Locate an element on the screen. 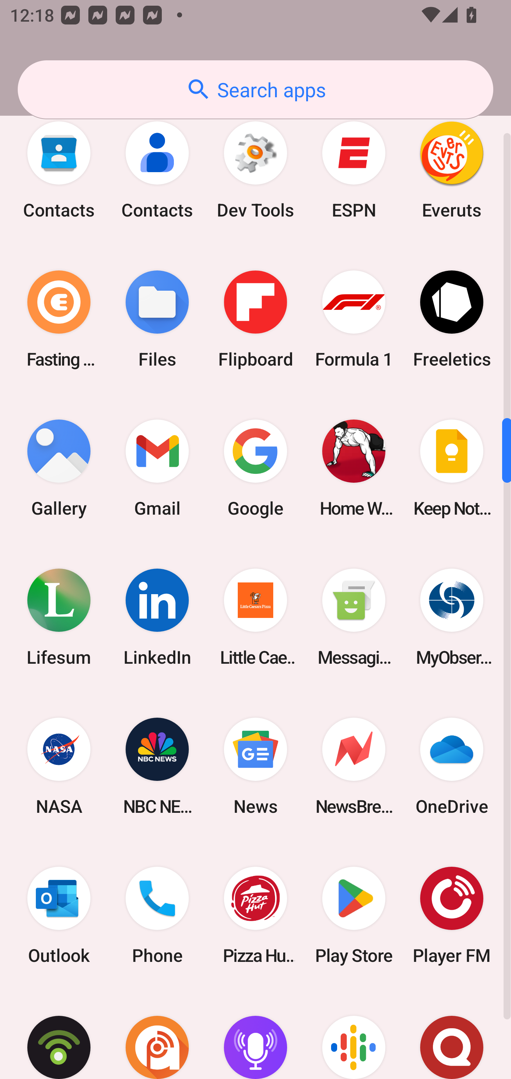 The width and height of the screenshot is (511, 1079). Google is located at coordinates (255, 468).